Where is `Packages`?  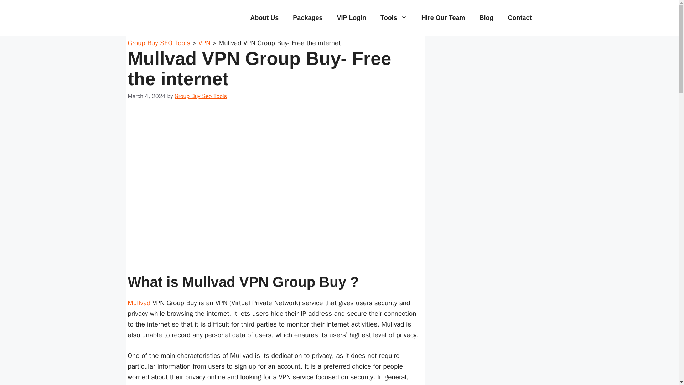 Packages is located at coordinates (308, 18).